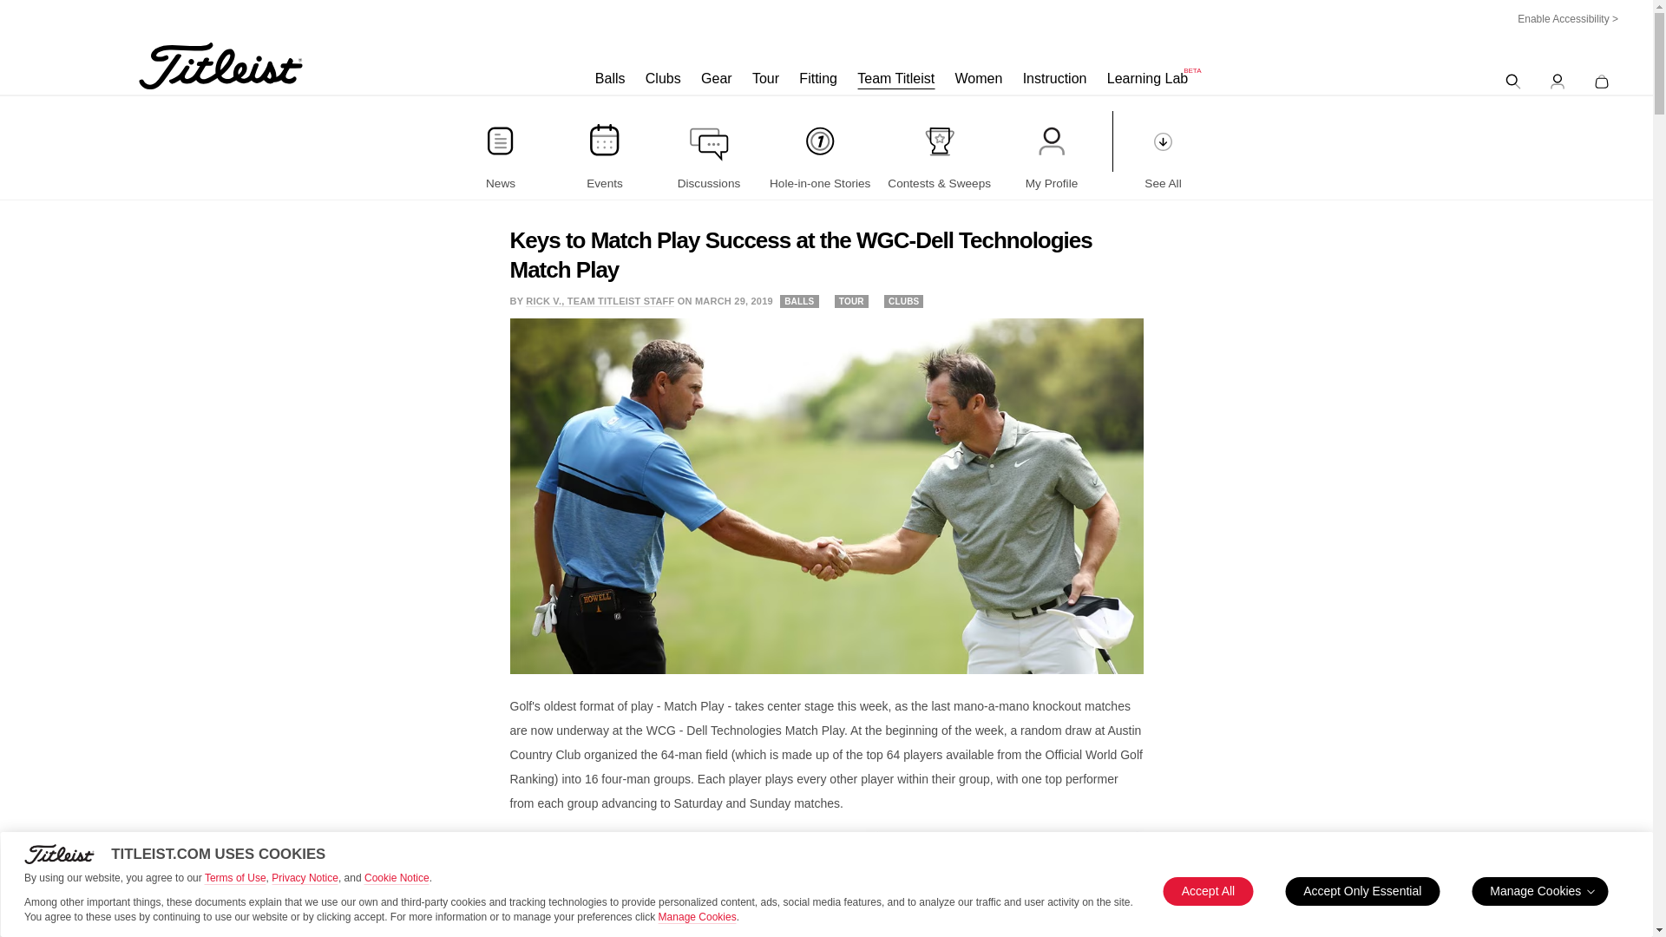 This screenshot has height=937, width=1666. Describe the element at coordinates (1557, 76) in the screenshot. I see `MY ACCOUNT` at that location.